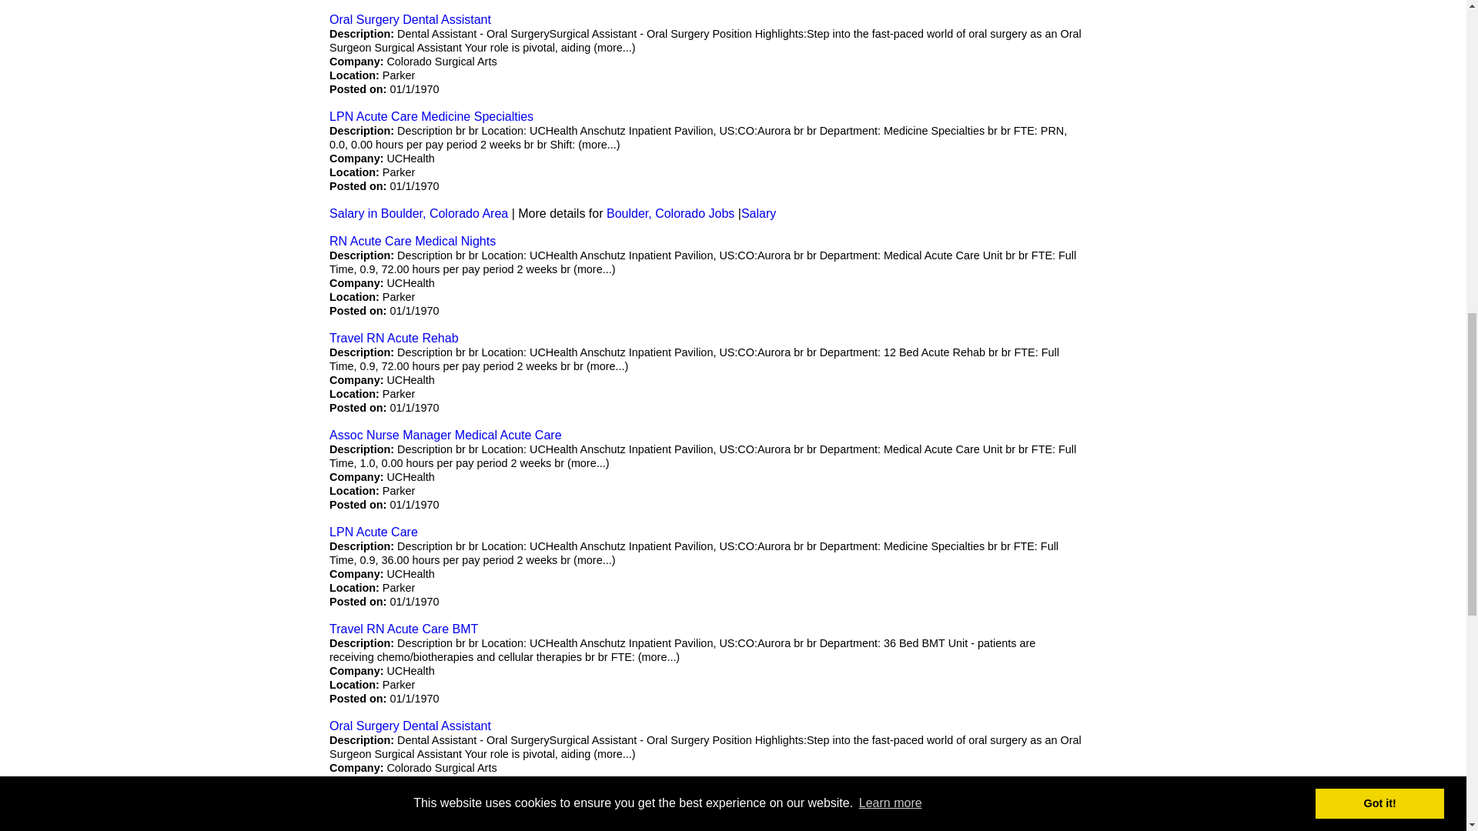 This screenshot has width=1478, height=831. Describe the element at coordinates (670, 213) in the screenshot. I see `Boulder, Colorado Jobs` at that location.